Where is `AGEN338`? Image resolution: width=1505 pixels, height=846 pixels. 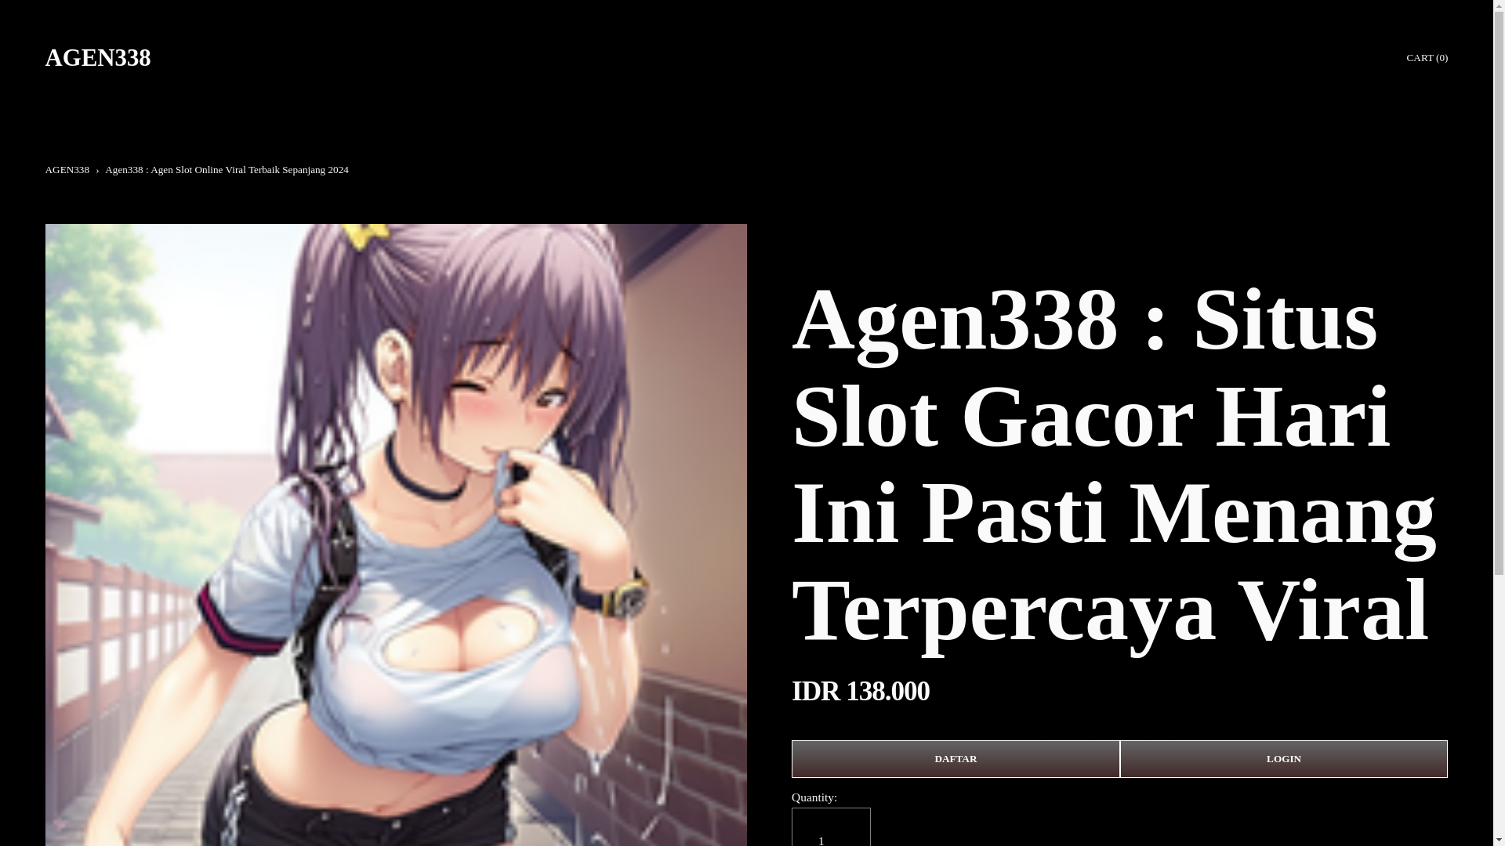 AGEN338 is located at coordinates (67, 169).